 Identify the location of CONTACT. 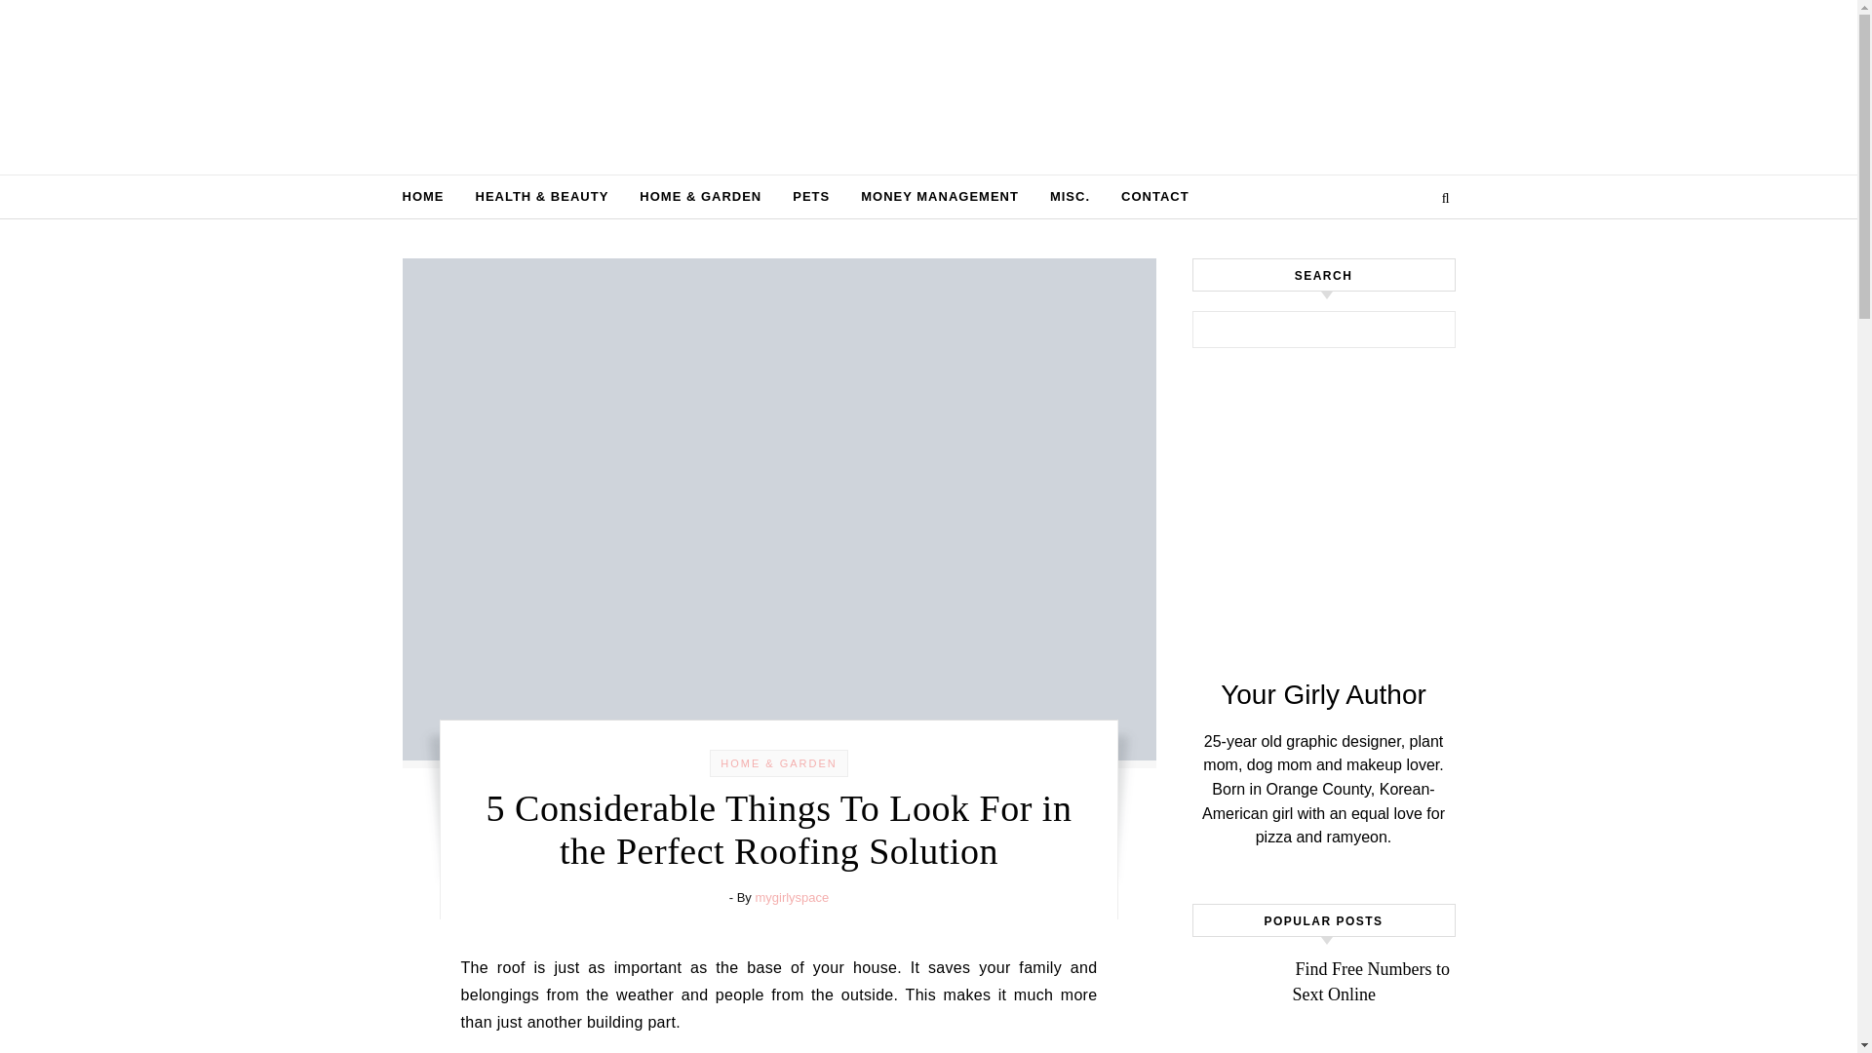
(1147, 197).